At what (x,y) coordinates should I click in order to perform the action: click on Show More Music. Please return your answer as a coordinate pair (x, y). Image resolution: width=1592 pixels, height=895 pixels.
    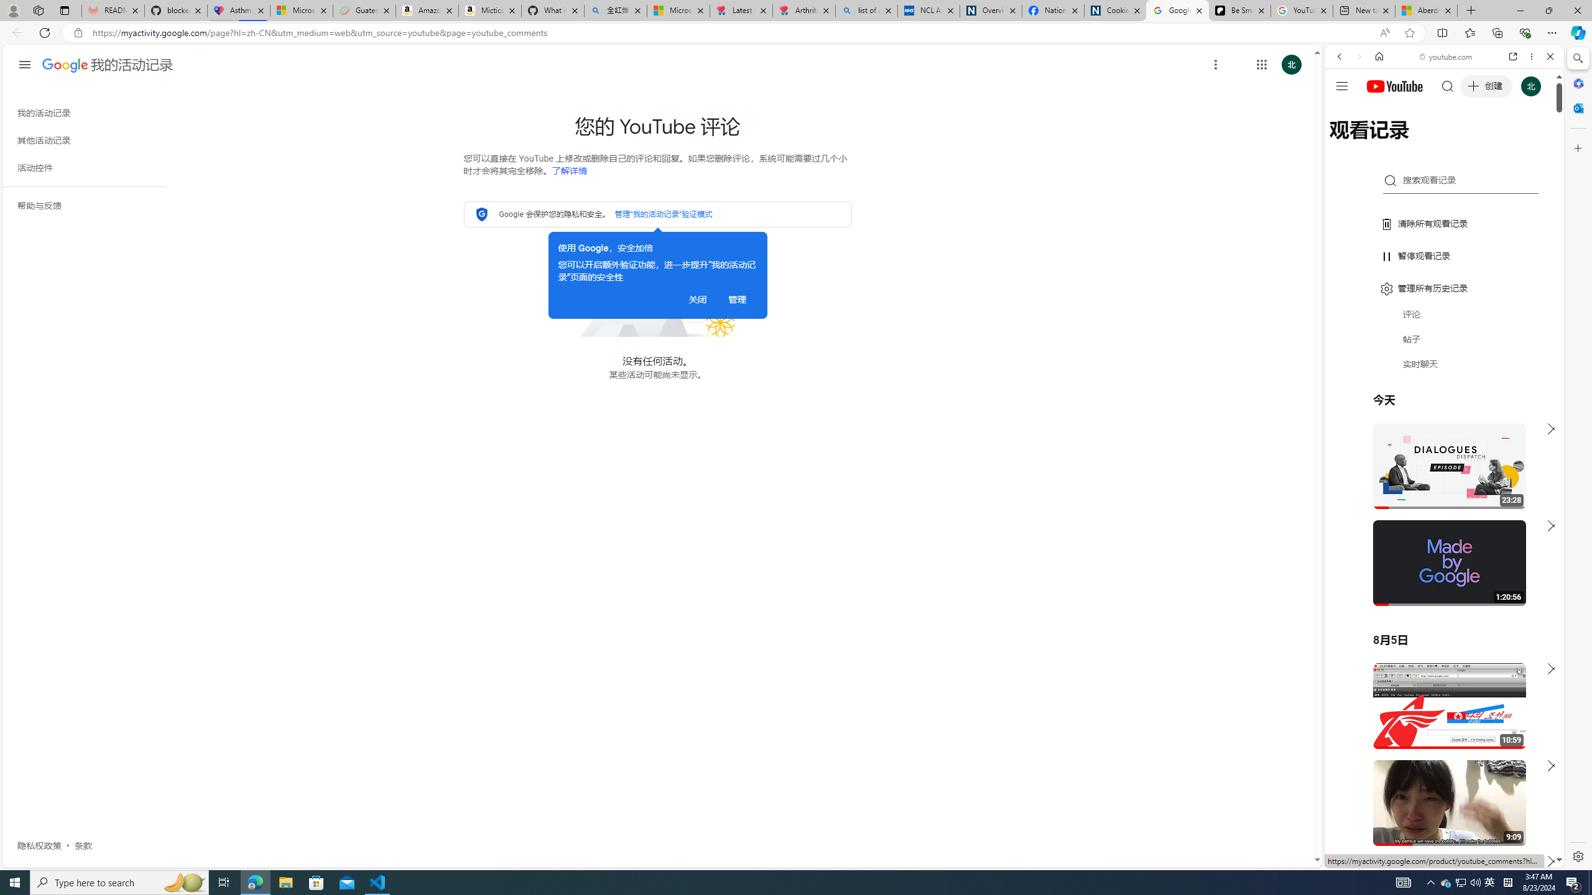
    Looking at the image, I should click on (1520, 339).